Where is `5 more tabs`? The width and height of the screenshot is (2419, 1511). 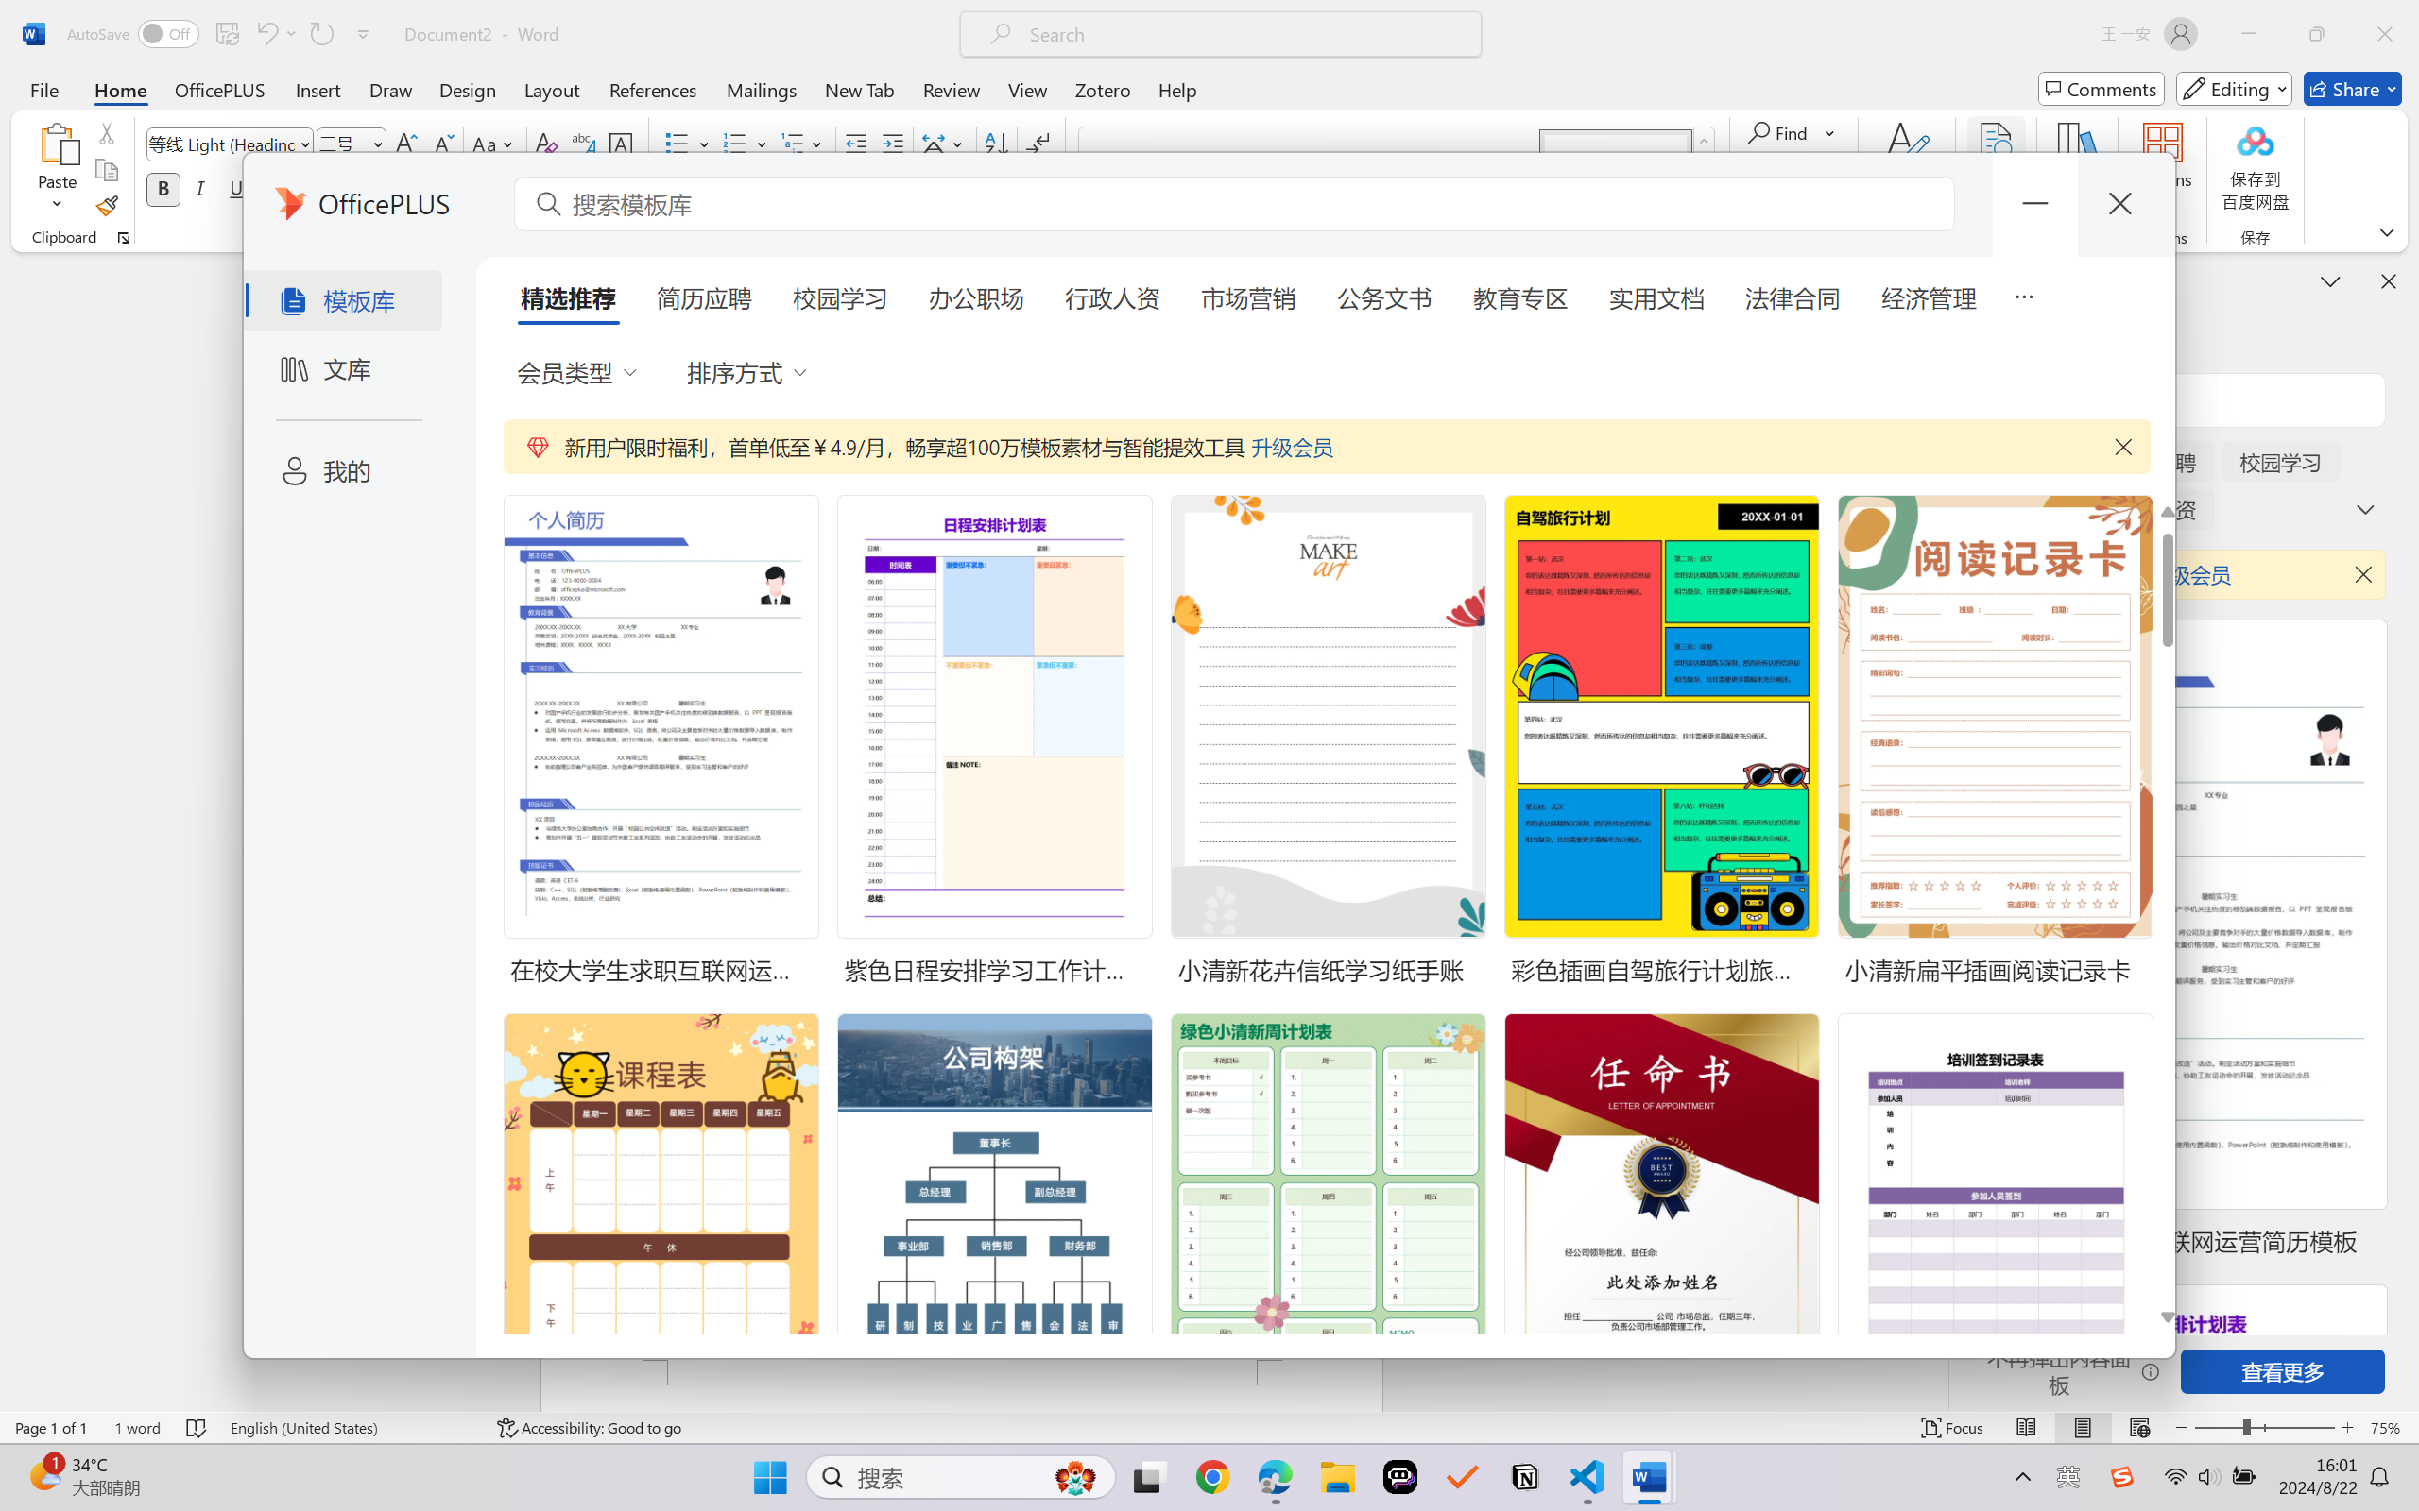 5 more tabs is located at coordinates (2023, 295).